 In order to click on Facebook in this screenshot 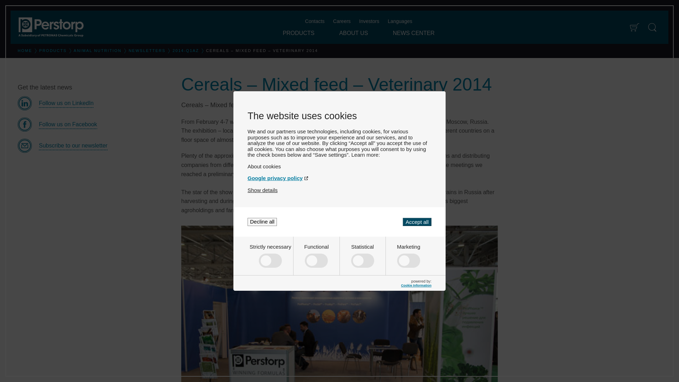, I will do `click(94, 124)`.